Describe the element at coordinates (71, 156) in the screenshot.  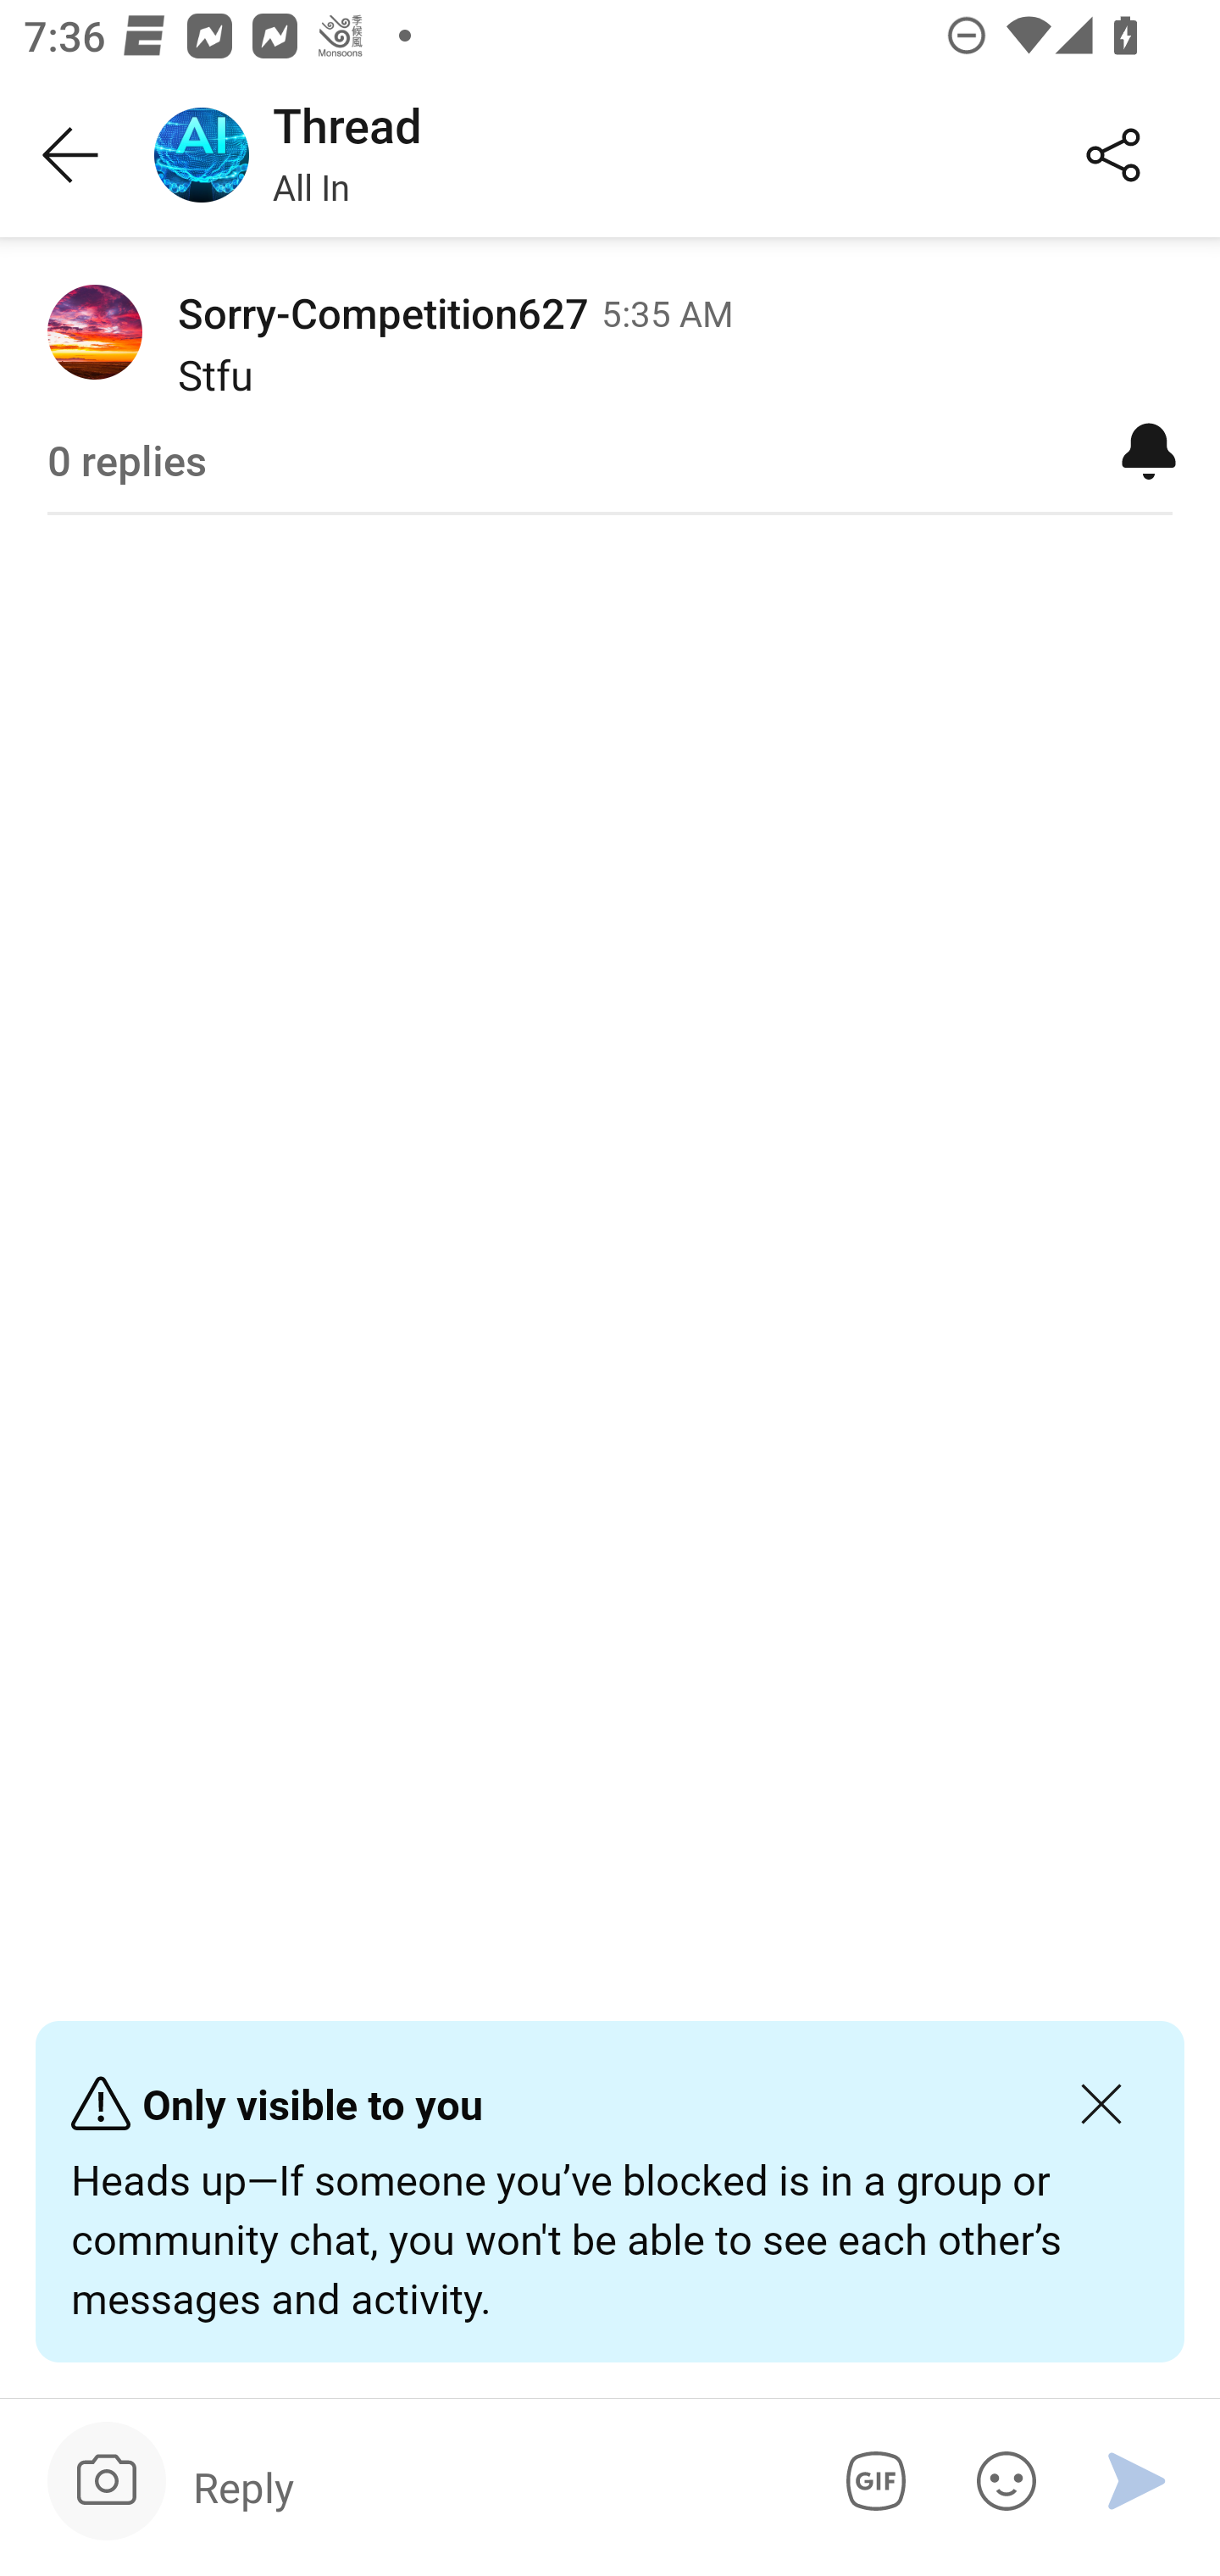
I see `Back` at that location.